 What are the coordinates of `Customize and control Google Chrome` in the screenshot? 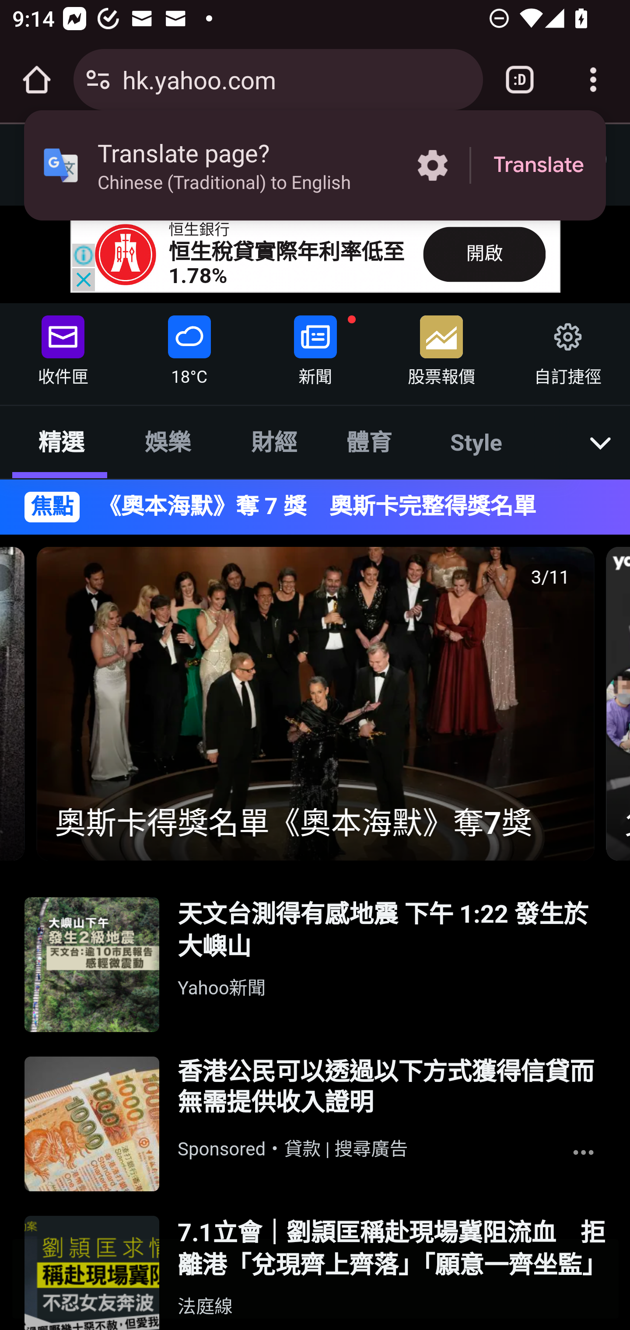 It's located at (593, 80).